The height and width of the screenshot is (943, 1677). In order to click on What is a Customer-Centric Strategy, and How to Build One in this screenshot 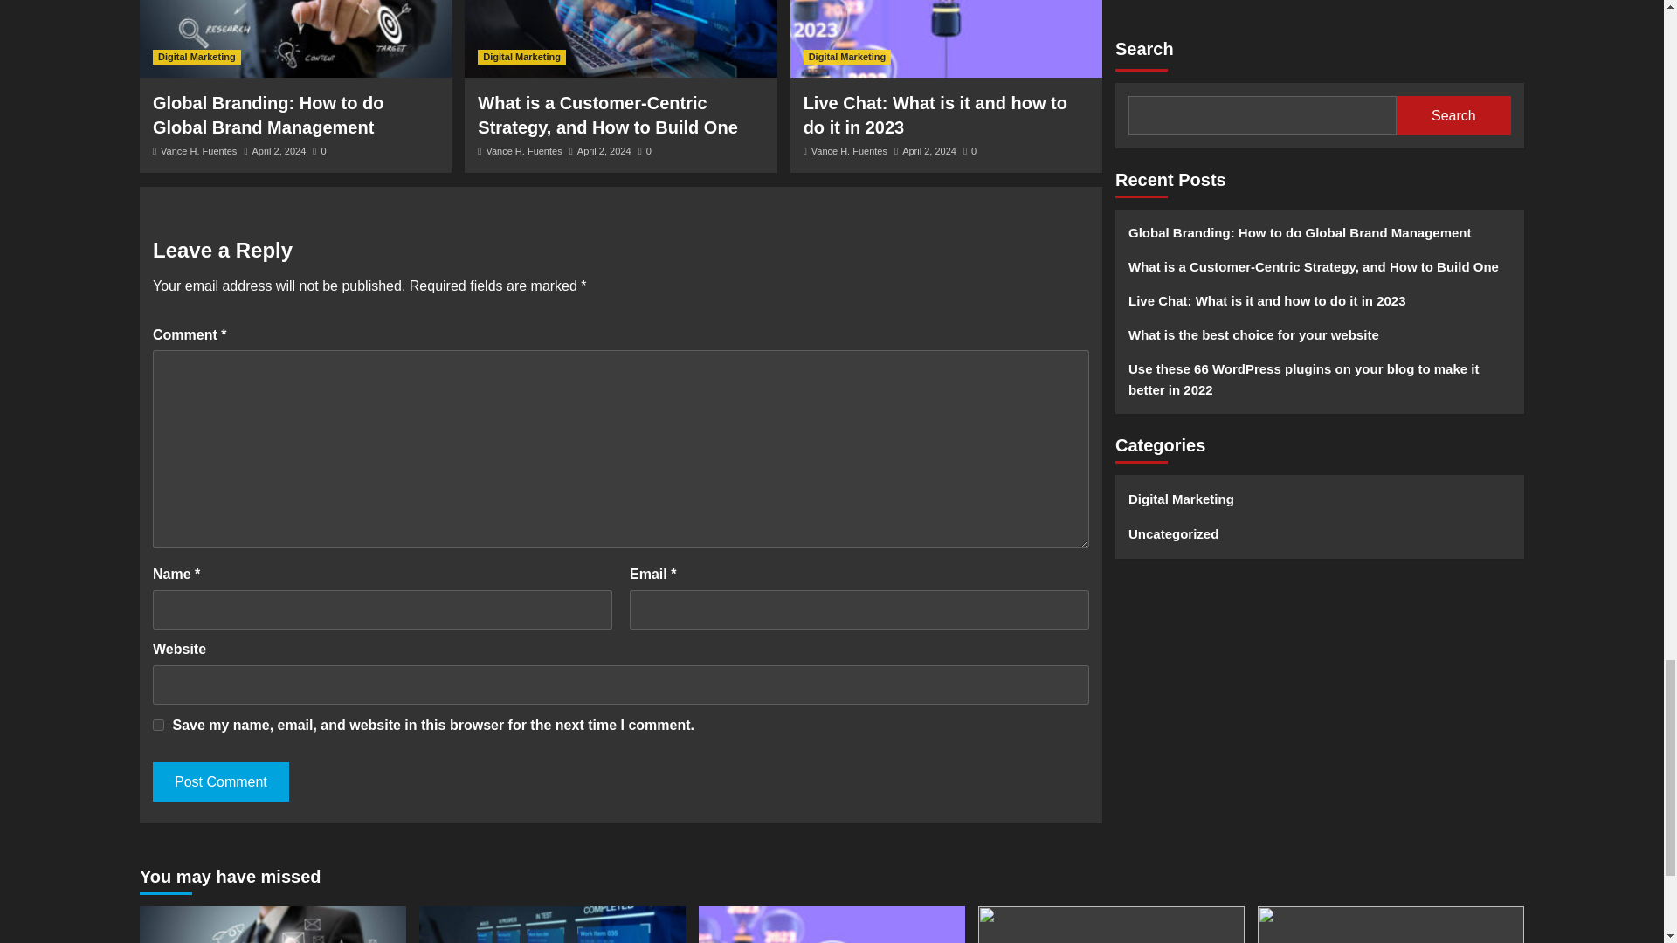, I will do `click(608, 114)`.